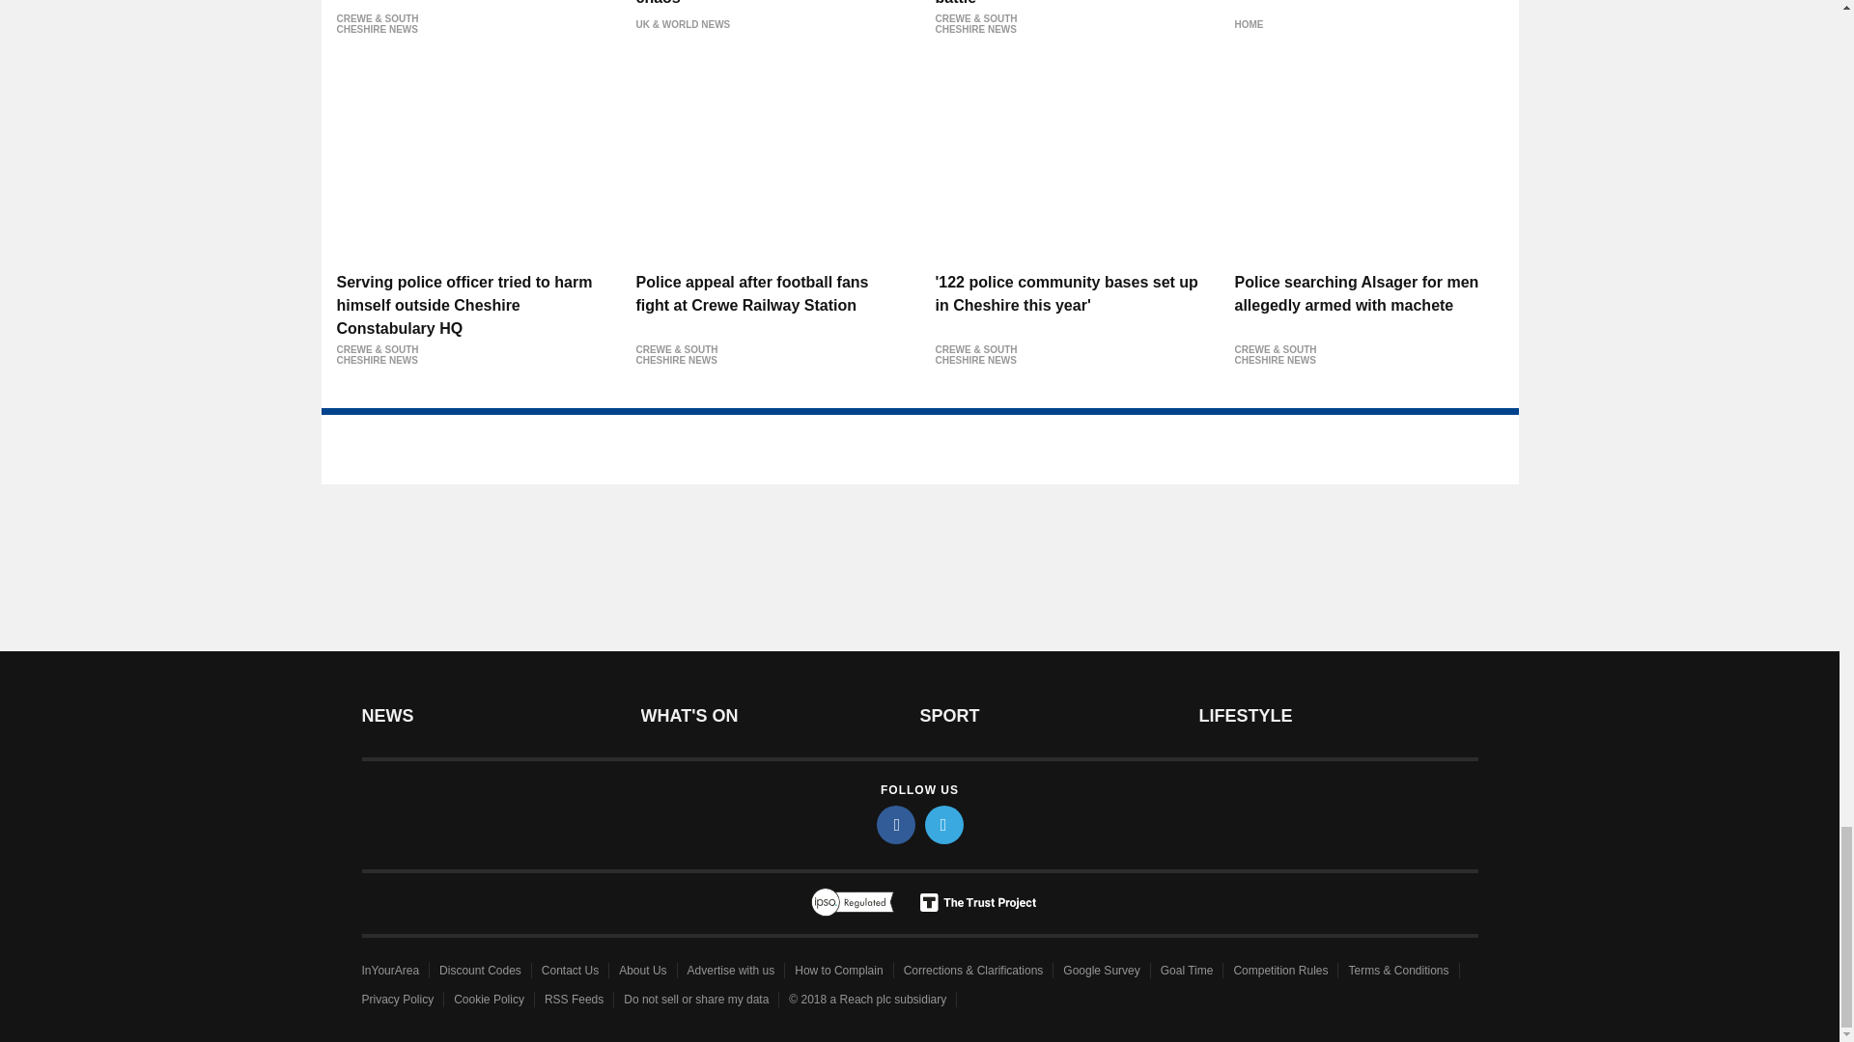 The width and height of the screenshot is (1854, 1042). Describe the element at coordinates (896, 824) in the screenshot. I see `facebook` at that location.